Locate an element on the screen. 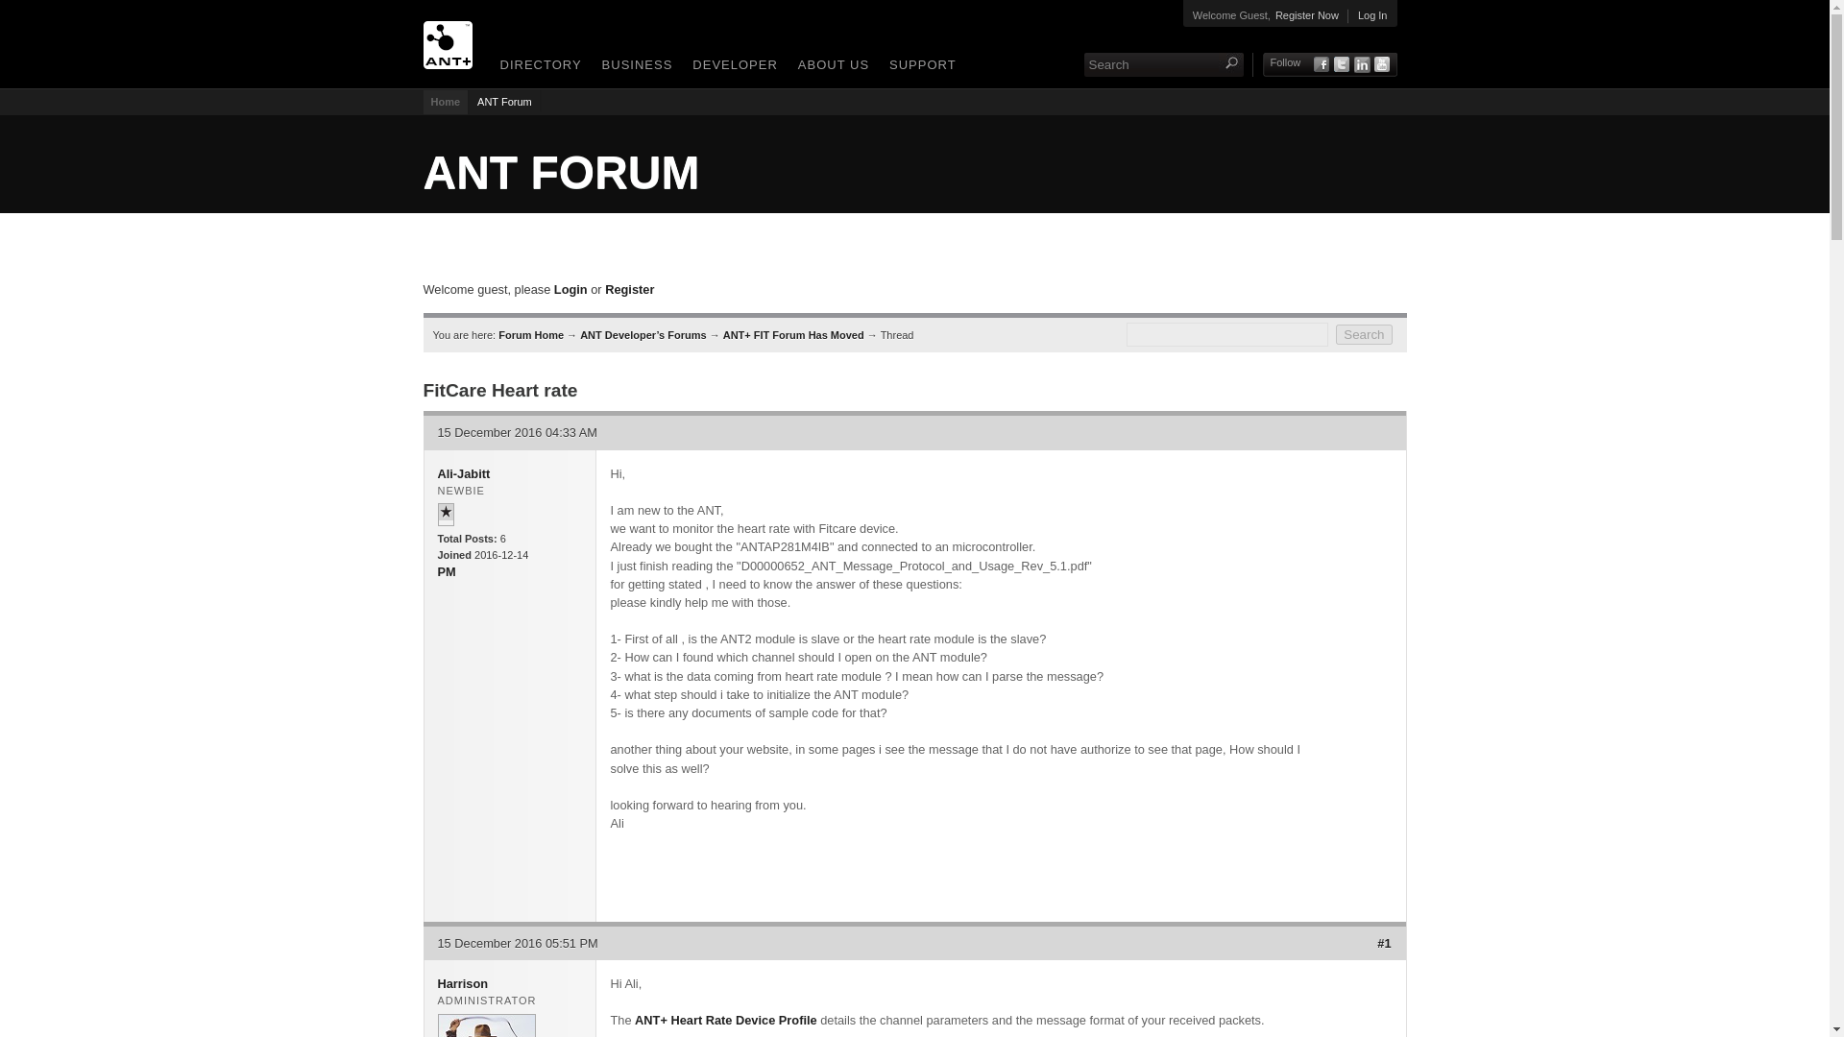  SUPPORT is located at coordinates (919, 67).